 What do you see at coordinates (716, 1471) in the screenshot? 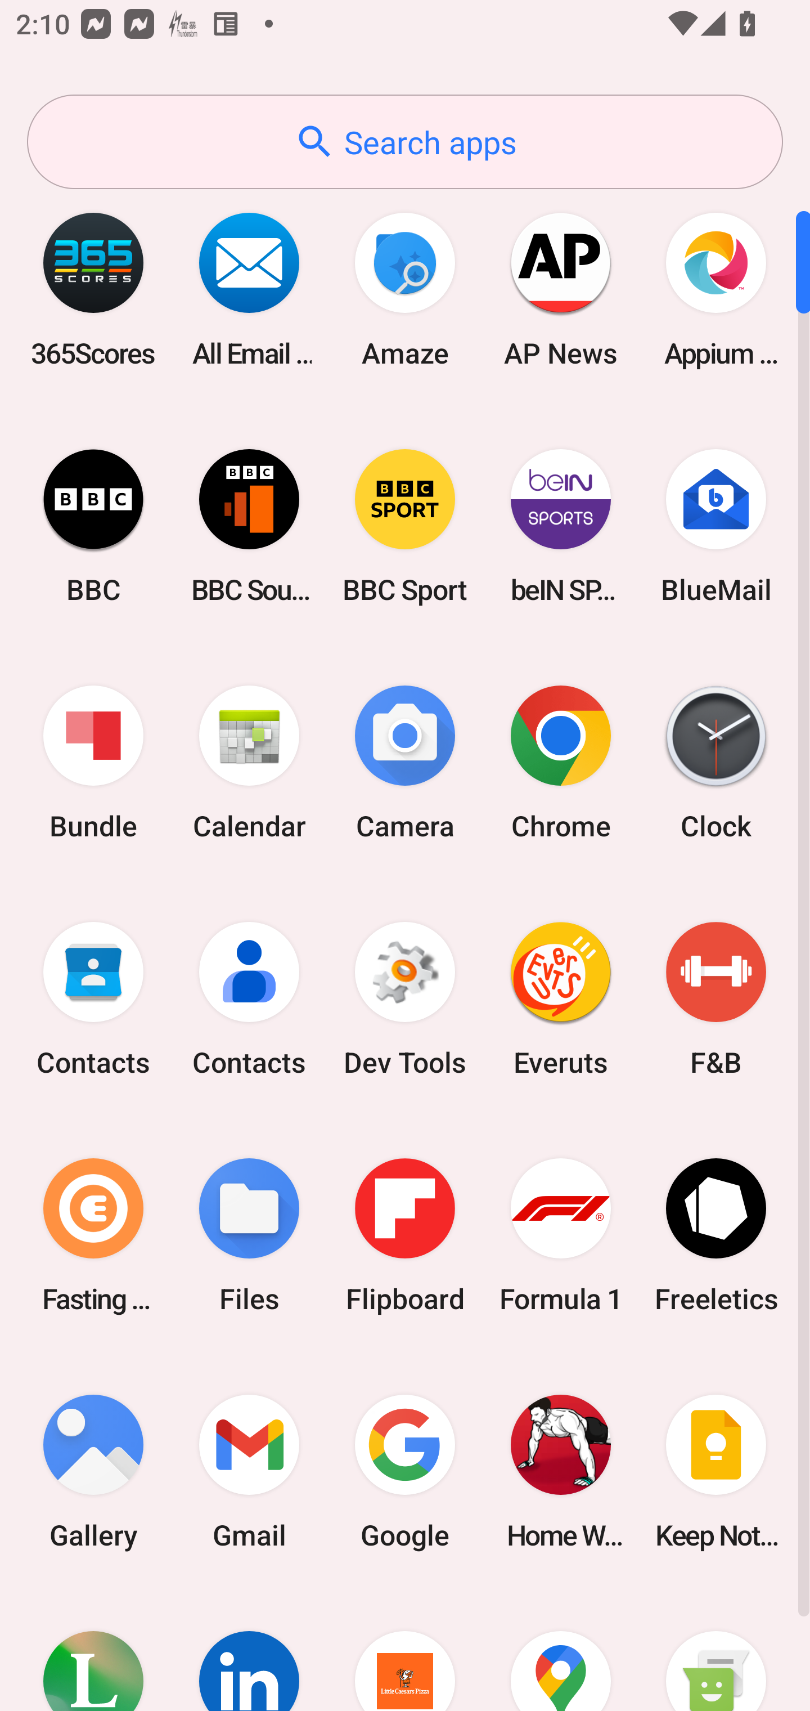
I see `Keep Notes` at bounding box center [716, 1471].